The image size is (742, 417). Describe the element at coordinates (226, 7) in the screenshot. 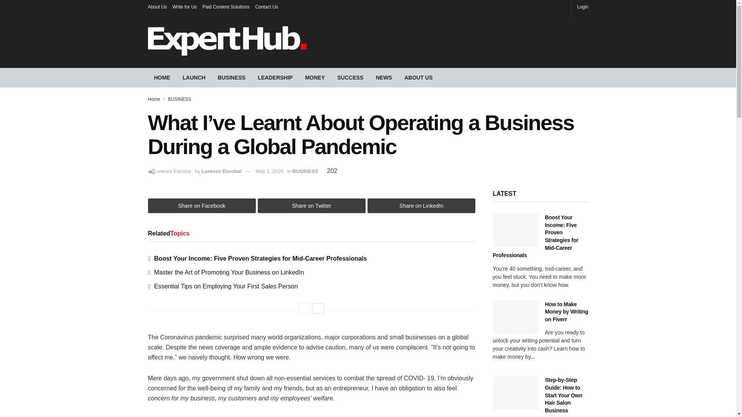

I see `Paid Content Solutions` at that location.